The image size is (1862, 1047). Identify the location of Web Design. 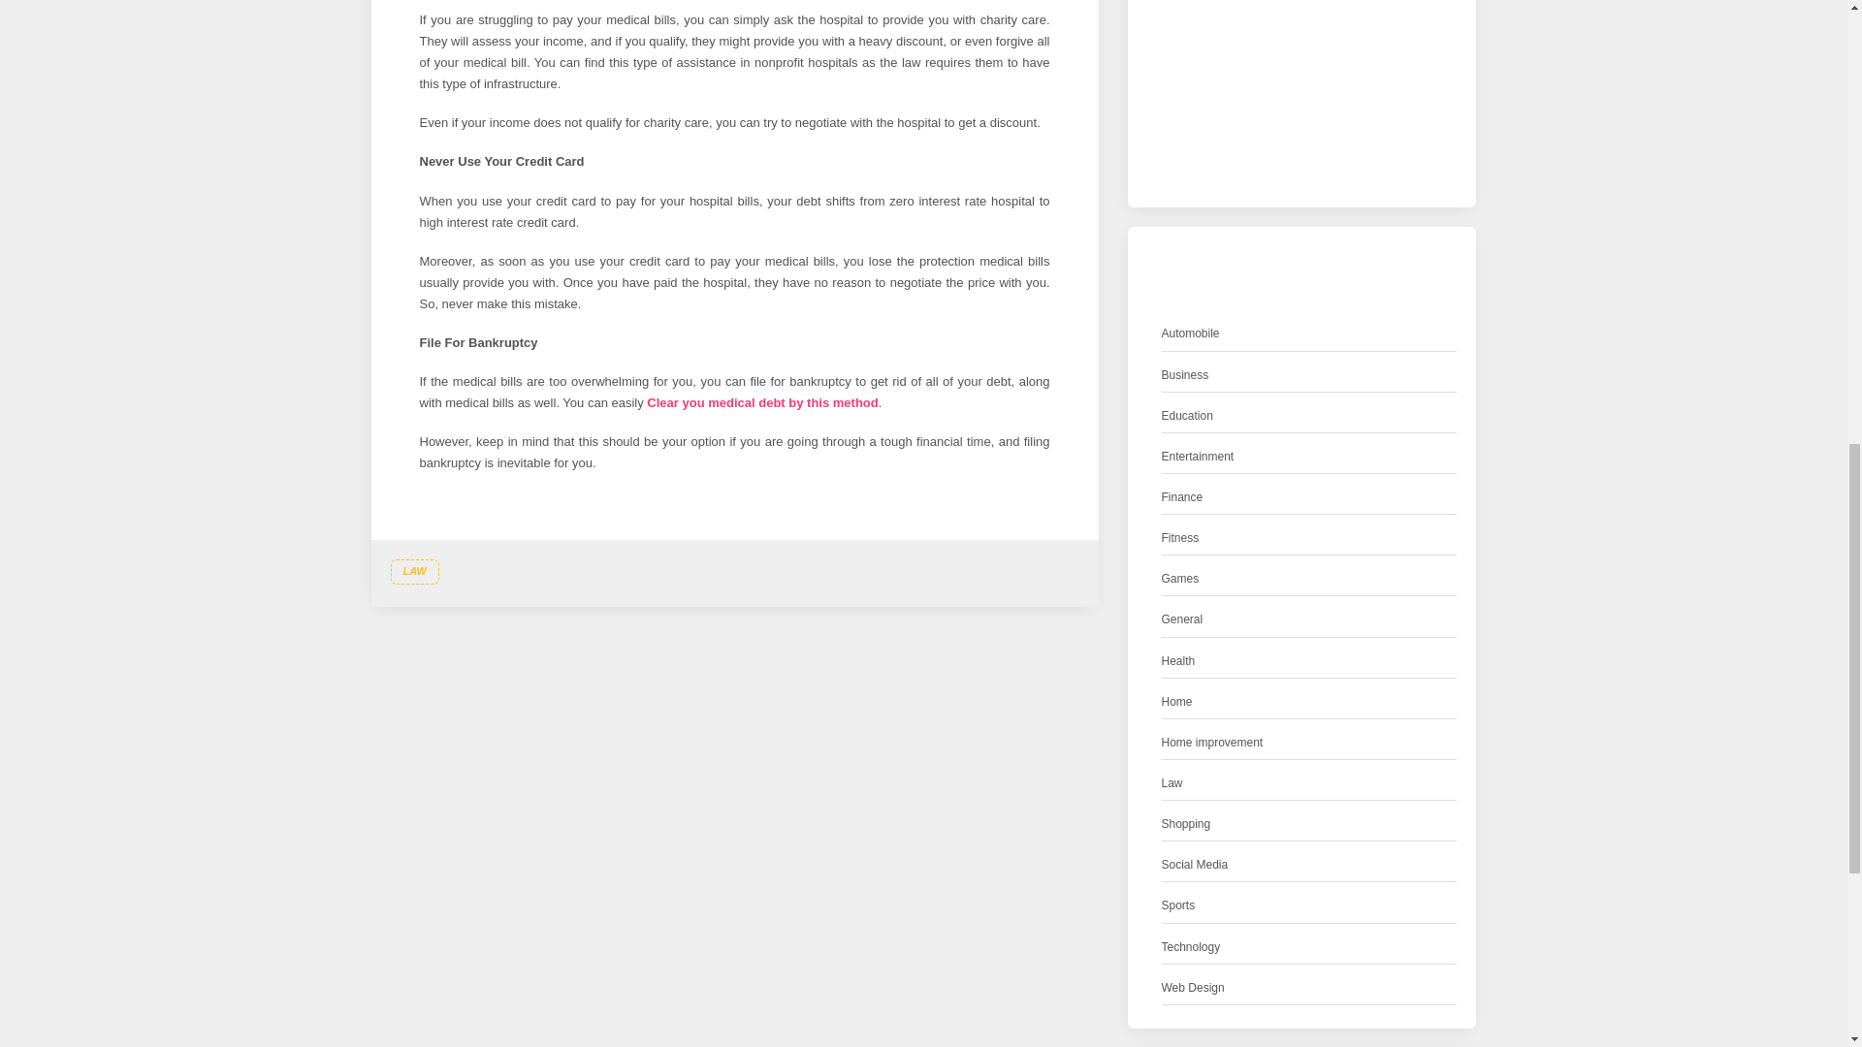
(1193, 988).